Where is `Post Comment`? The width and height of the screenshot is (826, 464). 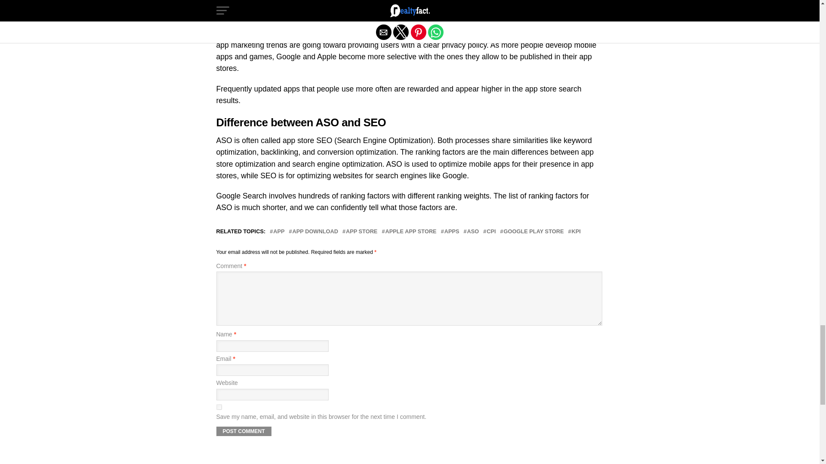 Post Comment is located at coordinates (243, 431).